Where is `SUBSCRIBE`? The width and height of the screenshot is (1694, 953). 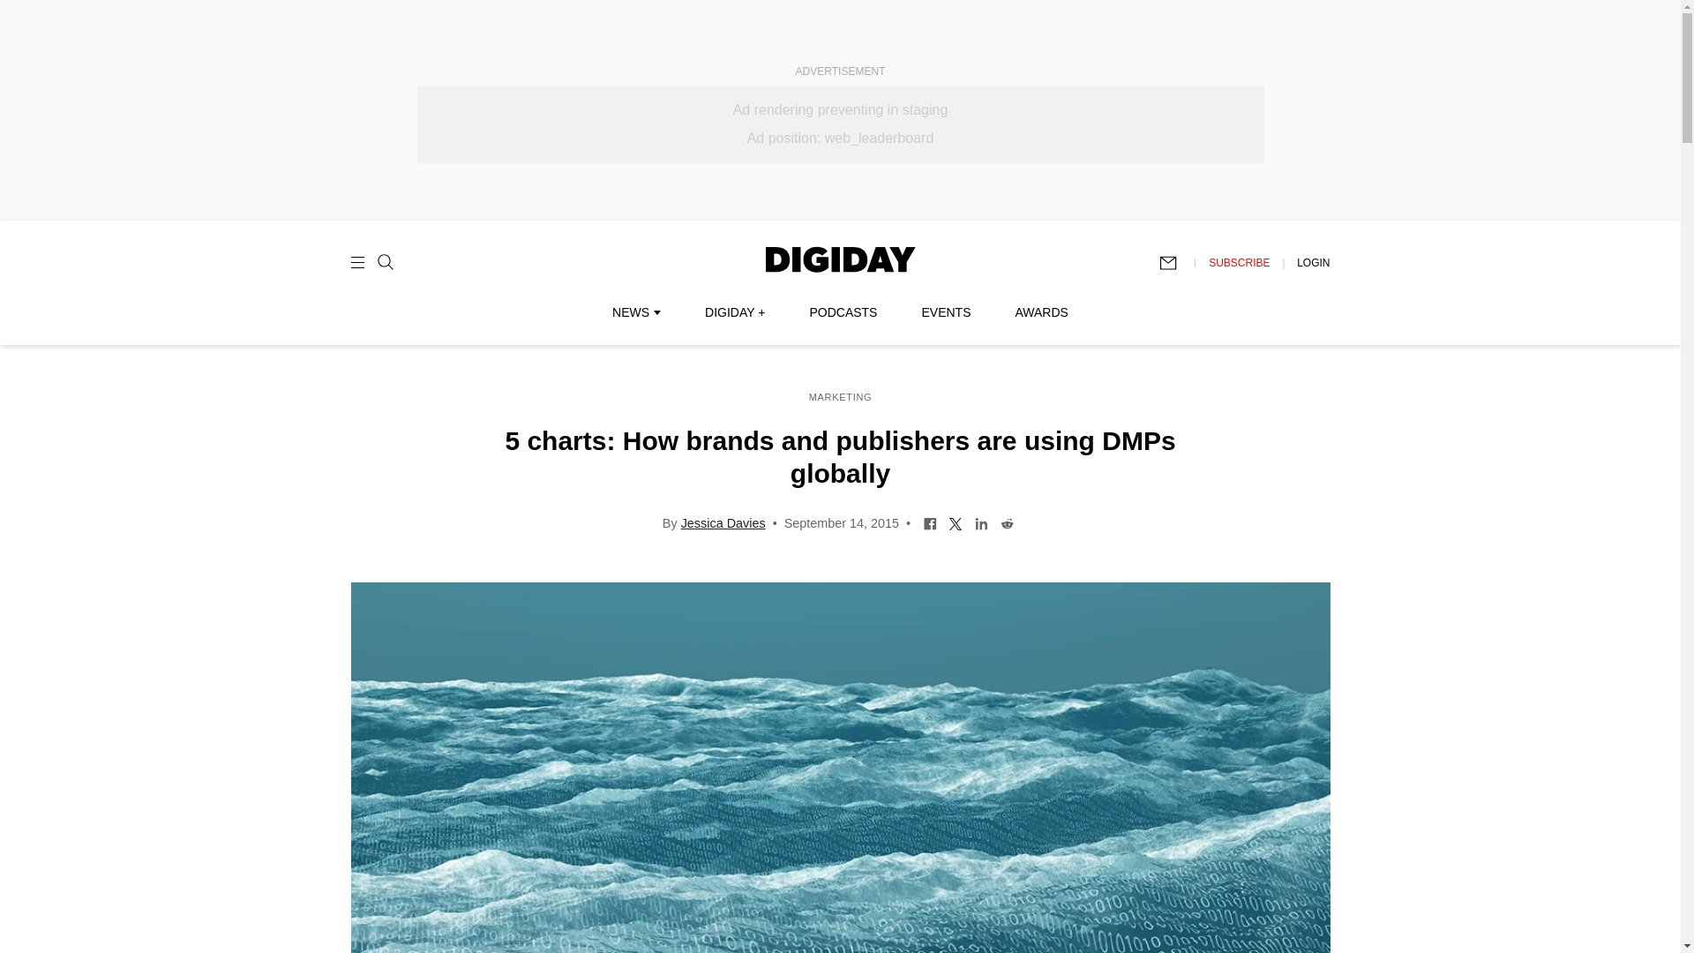
SUBSCRIBE is located at coordinates (1239, 262).